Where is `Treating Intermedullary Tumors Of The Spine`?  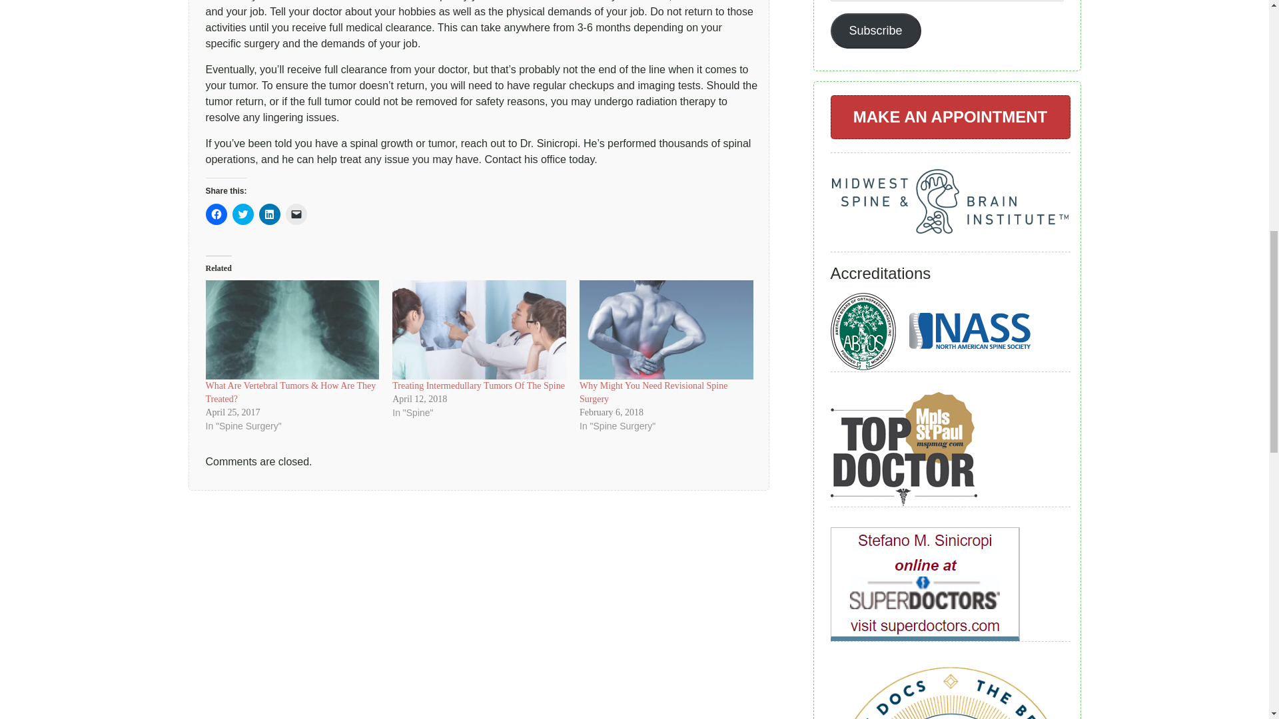 Treating Intermedullary Tumors Of The Spine is located at coordinates (478, 386).